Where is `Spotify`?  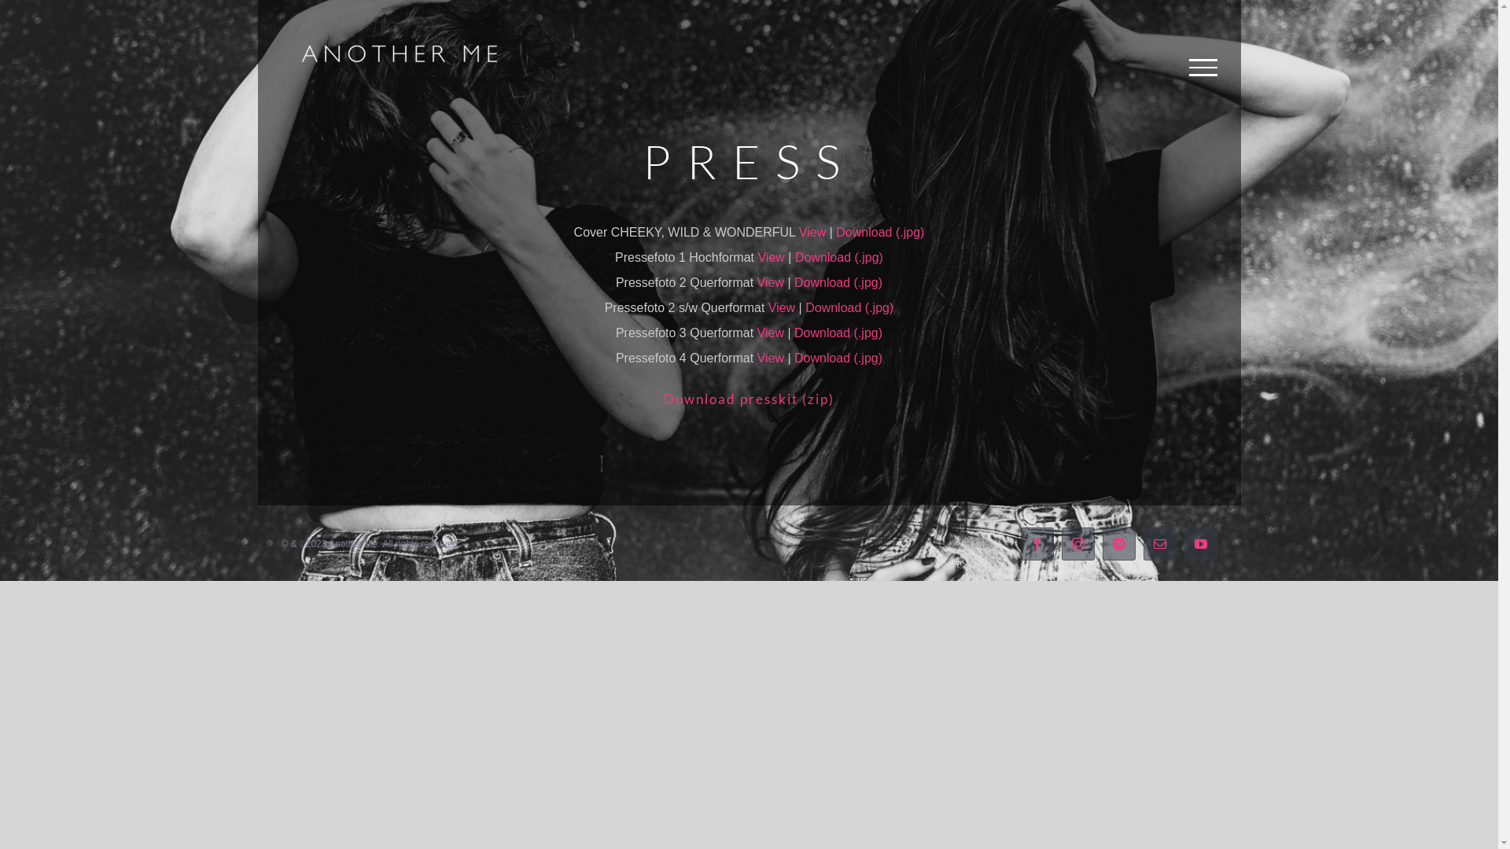 Spotify is located at coordinates (1119, 544).